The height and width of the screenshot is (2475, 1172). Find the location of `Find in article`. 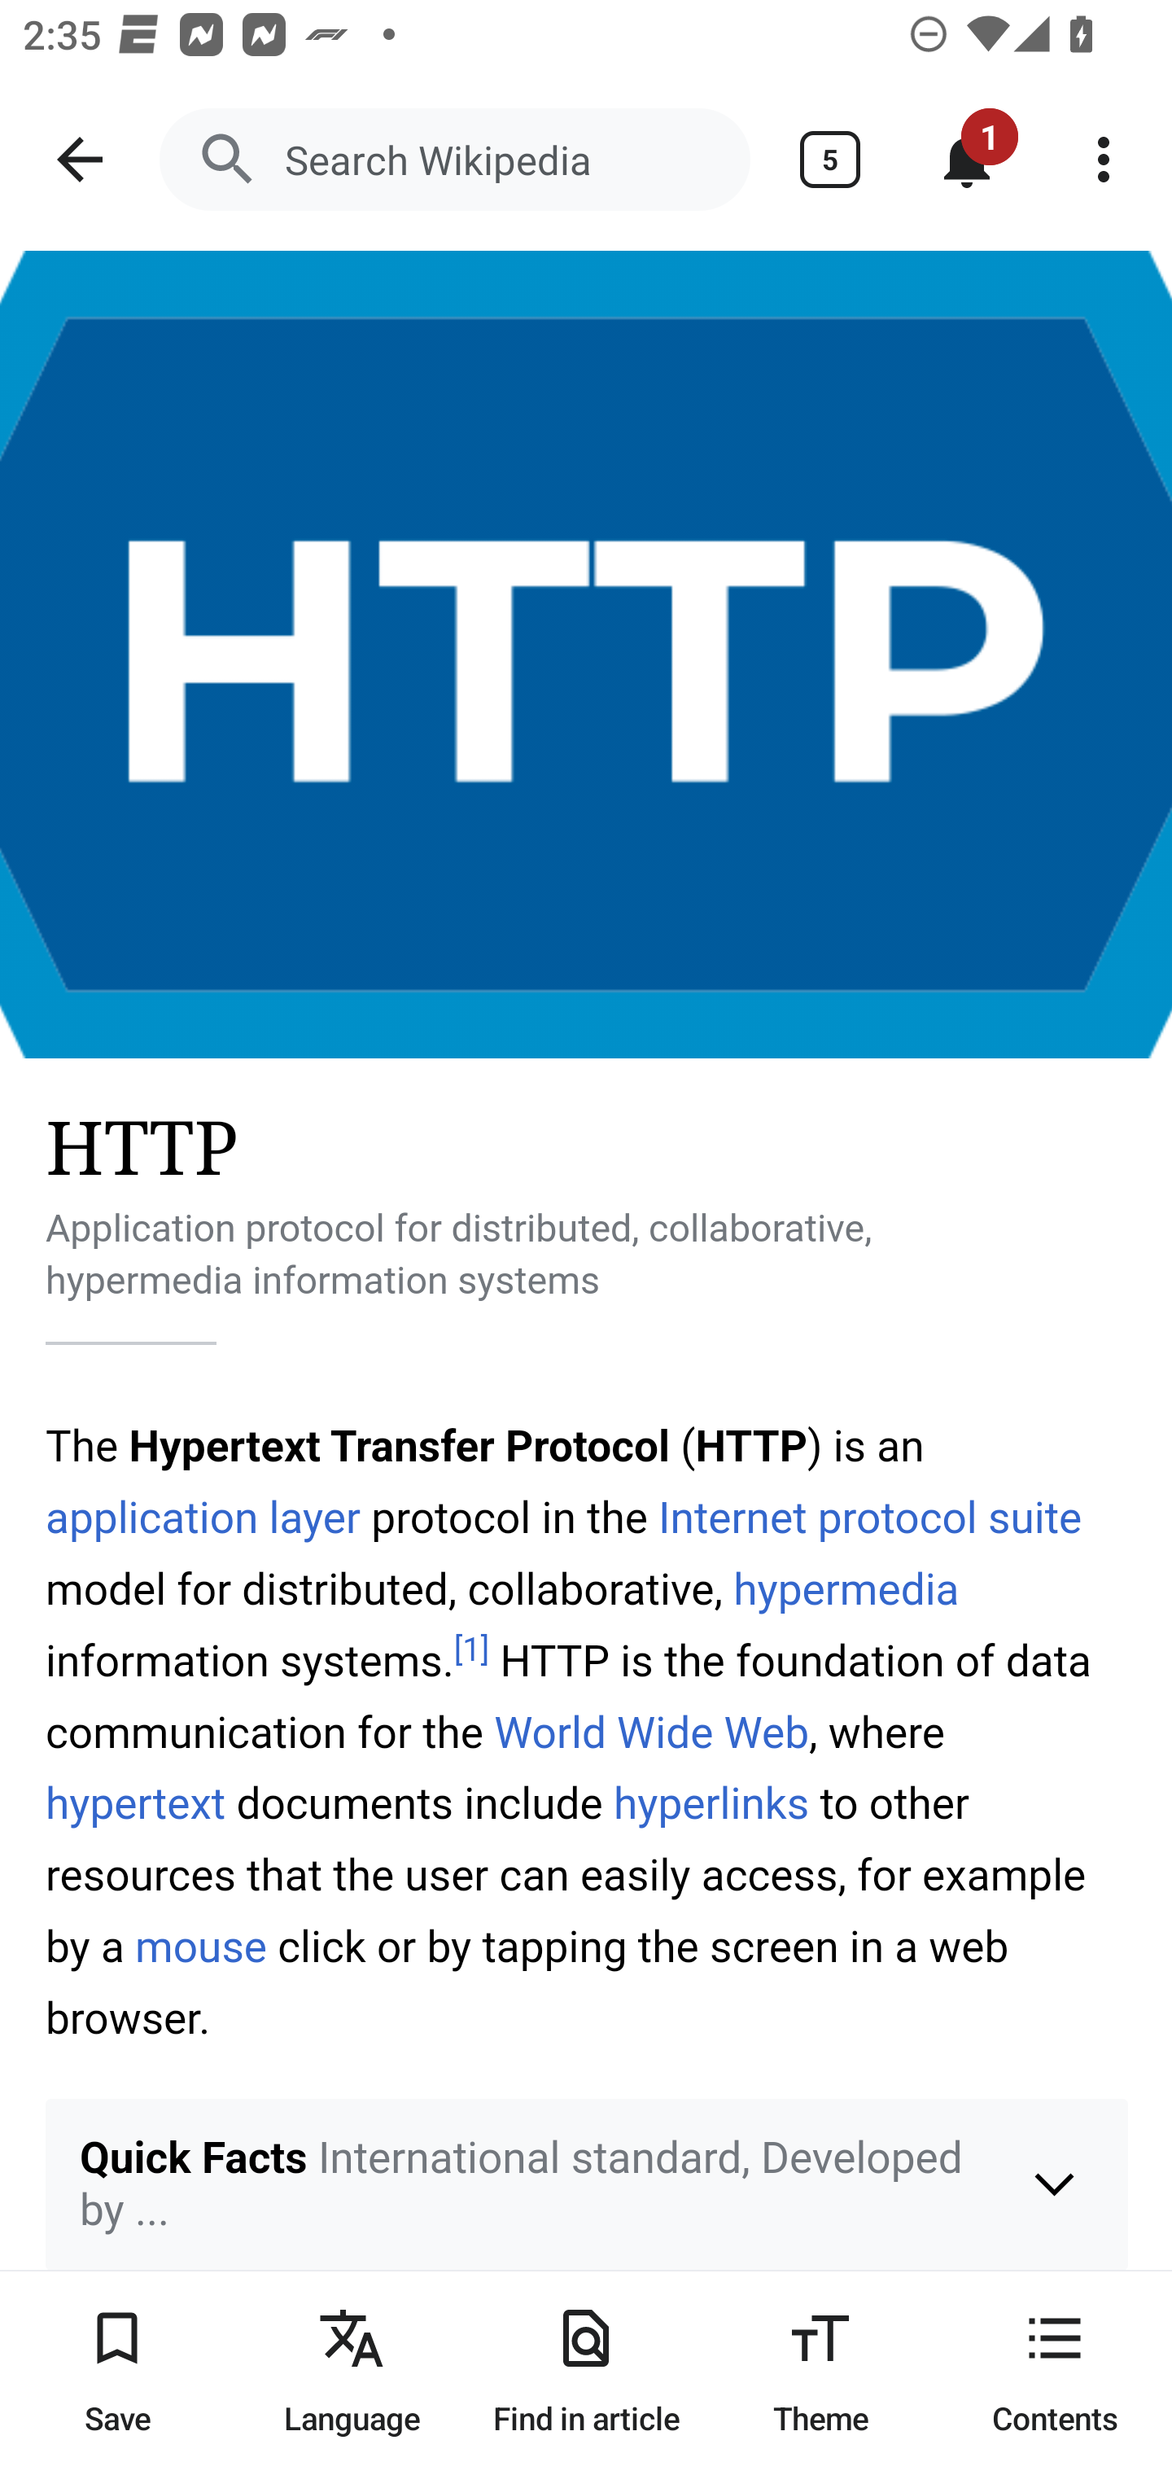

Find in article is located at coordinates (586, 2372).